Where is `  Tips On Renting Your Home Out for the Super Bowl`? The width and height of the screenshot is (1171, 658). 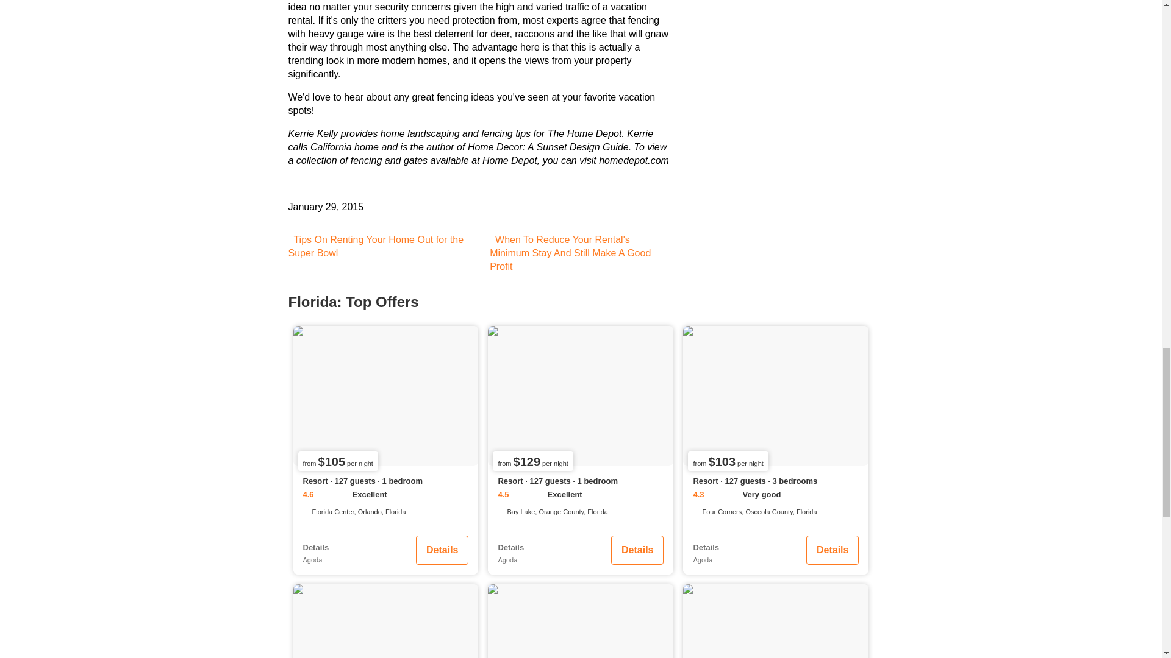
  Tips On Renting Your Home Out for the Super Bowl is located at coordinates (376, 246).